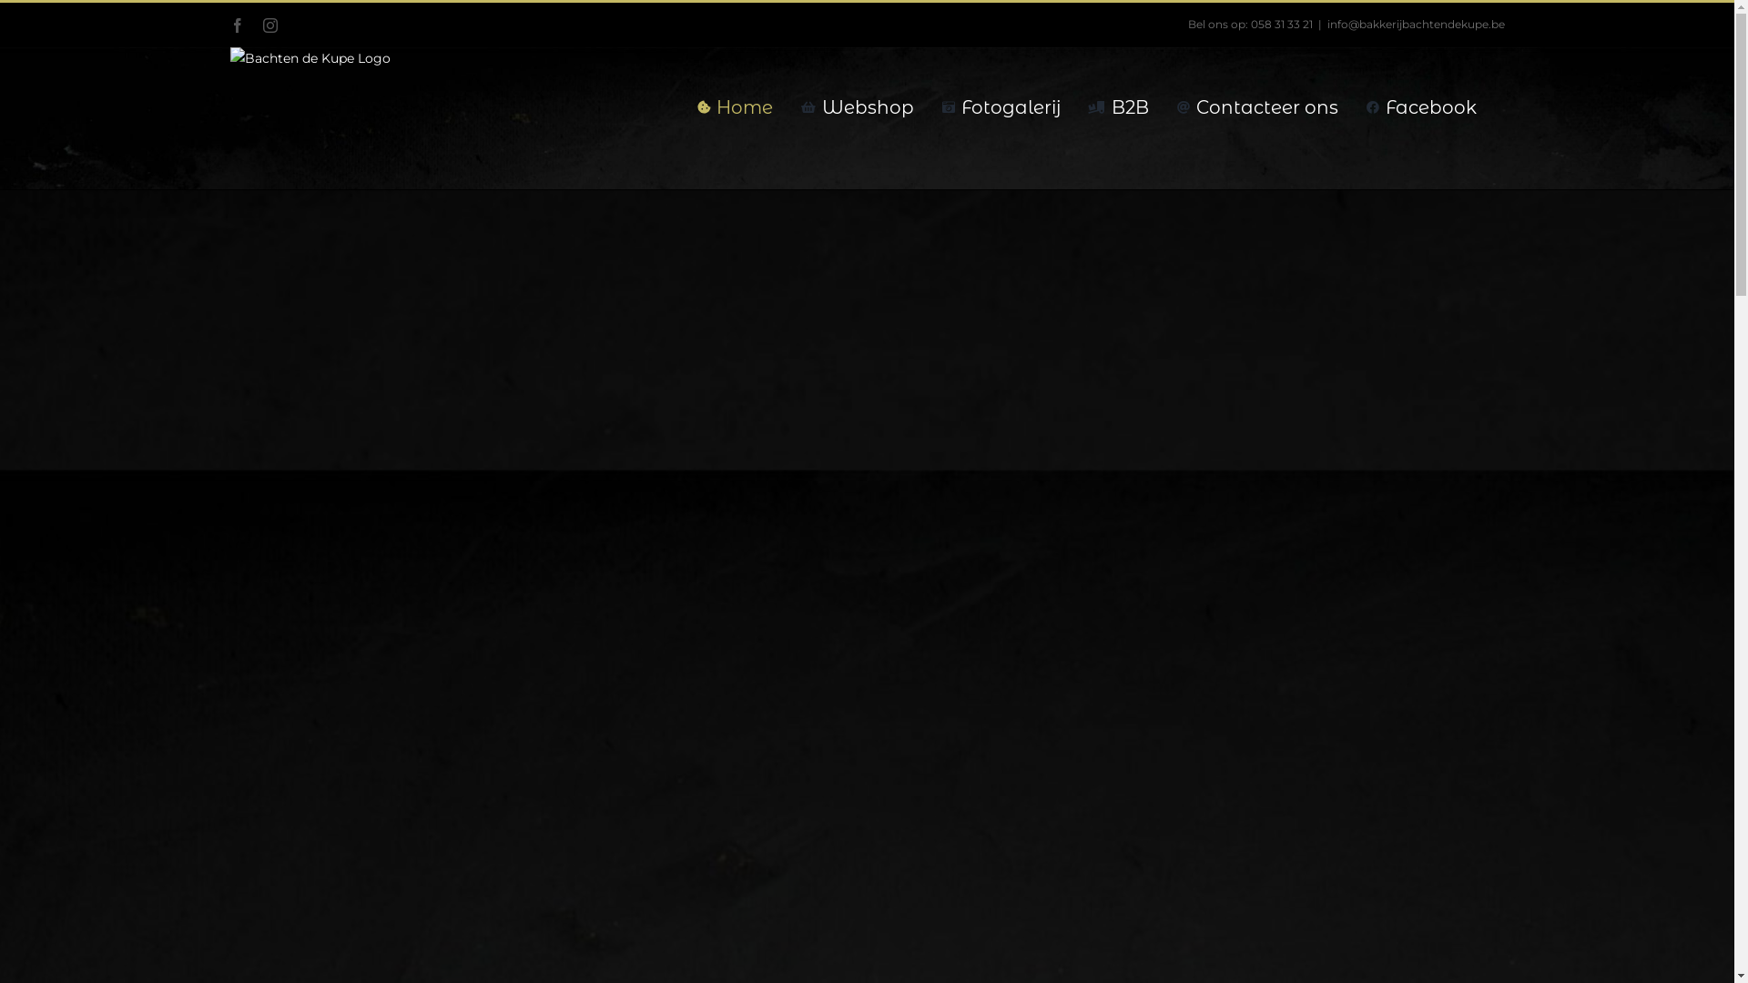  What do you see at coordinates (1256, 107) in the screenshot?
I see `Contacteer ons` at bounding box center [1256, 107].